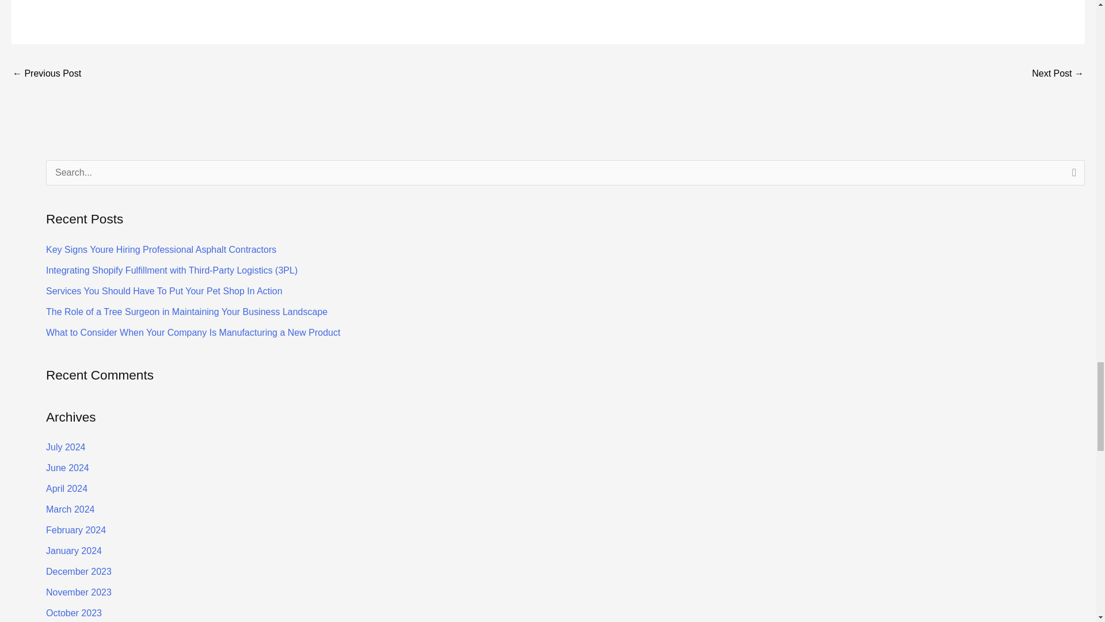  What do you see at coordinates (70, 509) in the screenshot?
I see `March 2024` at bounding box center [70, 509].